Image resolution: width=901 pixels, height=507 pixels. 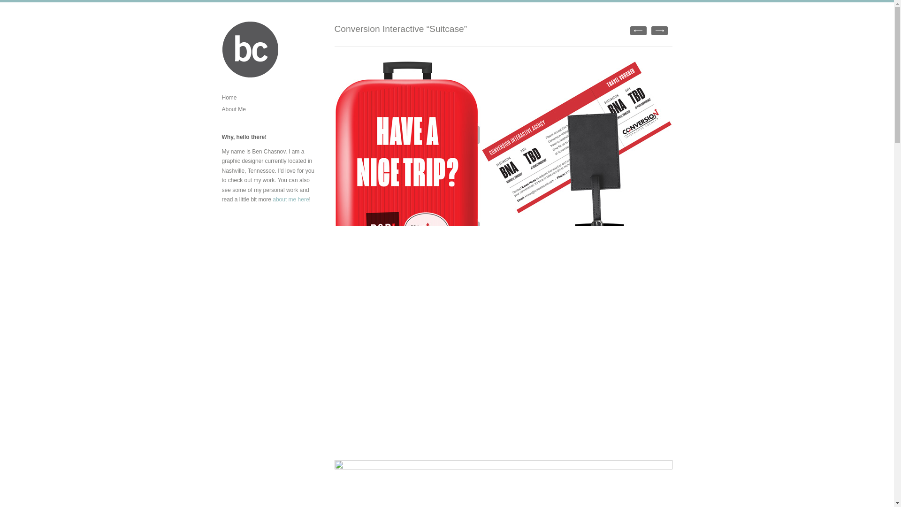 What do you see at coordinates (638, 31) in the screenshot?
I see `1` at bounding box center [638, 31].